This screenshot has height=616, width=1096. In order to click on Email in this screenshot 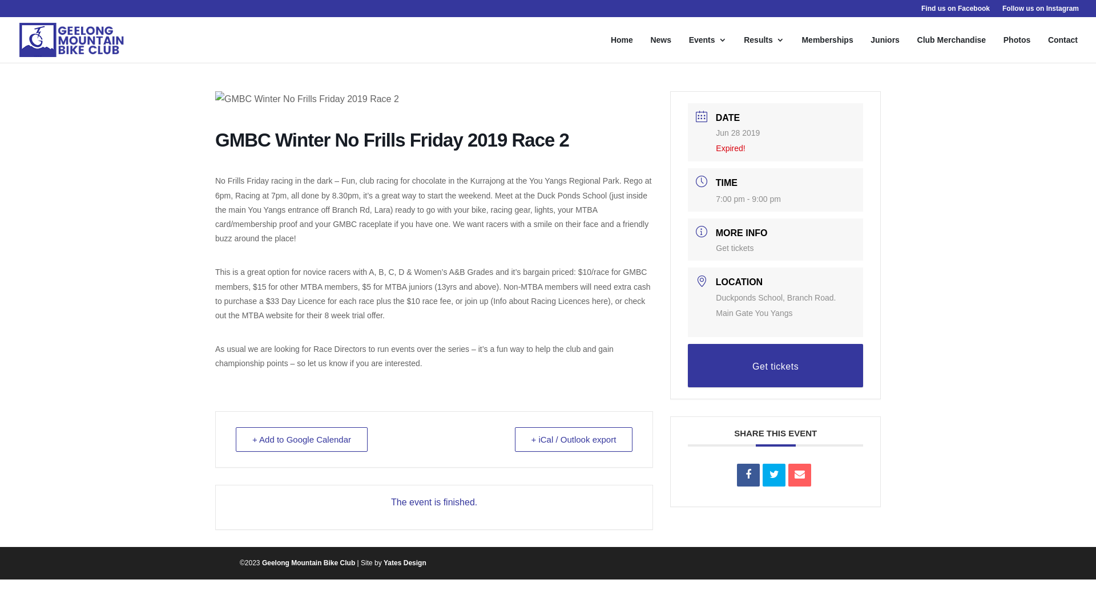, I will do `click(800, 475)`.